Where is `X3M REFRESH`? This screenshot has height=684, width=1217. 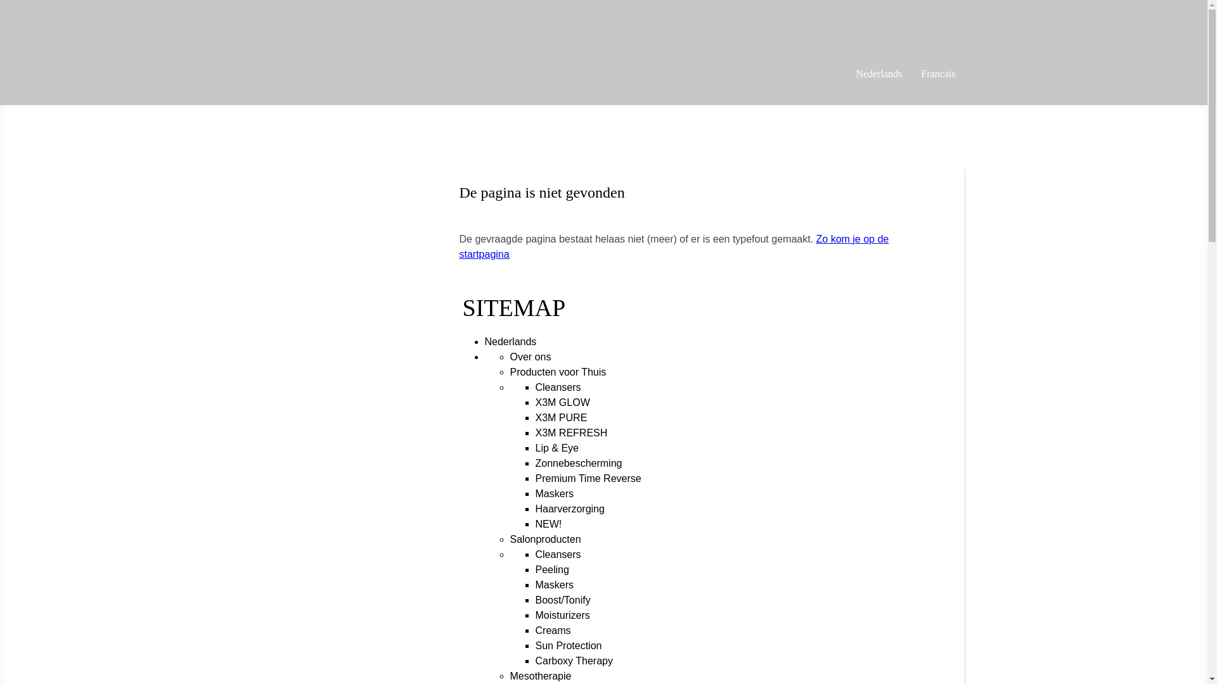 X3M REFRESH is located at coordinates (571, 433).